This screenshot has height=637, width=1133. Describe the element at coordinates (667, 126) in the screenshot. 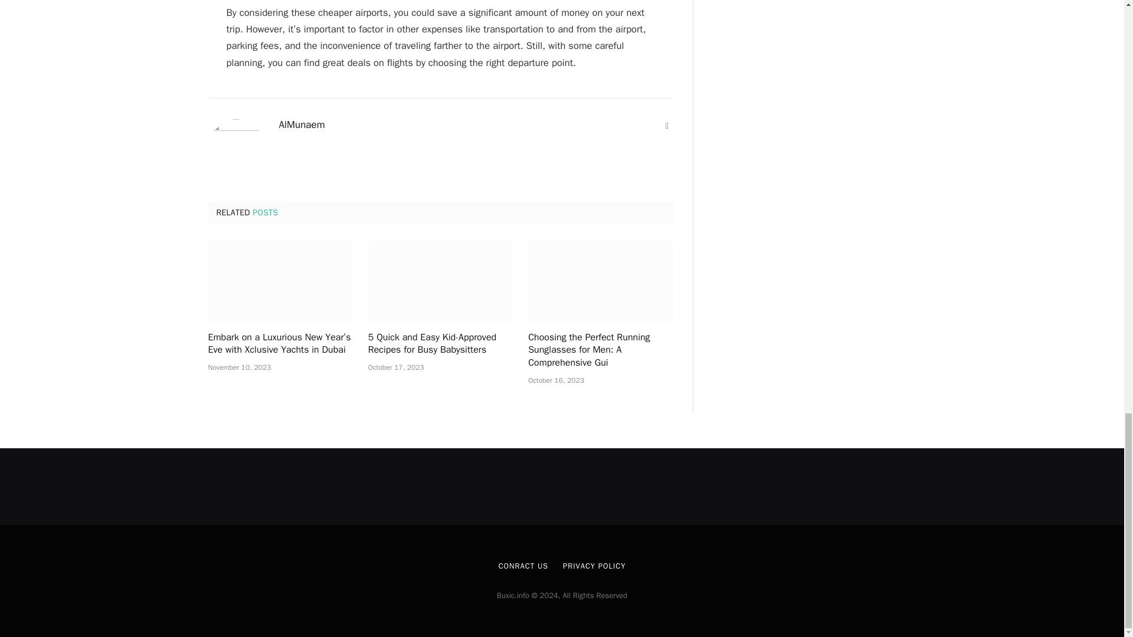

I see `Website` at that location.